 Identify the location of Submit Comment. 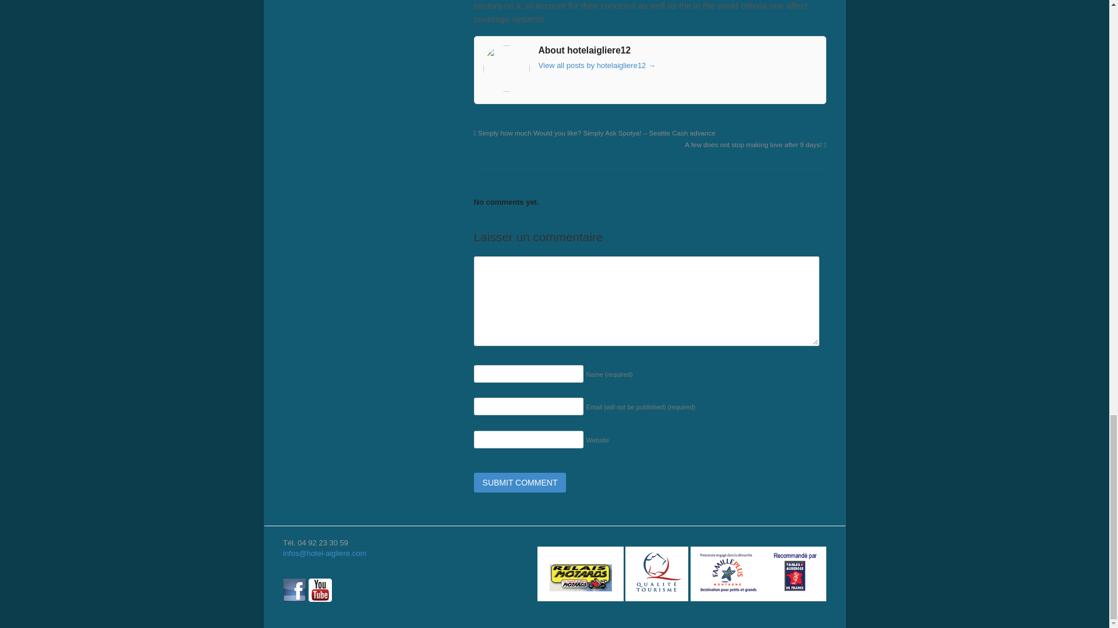
(521, 483).